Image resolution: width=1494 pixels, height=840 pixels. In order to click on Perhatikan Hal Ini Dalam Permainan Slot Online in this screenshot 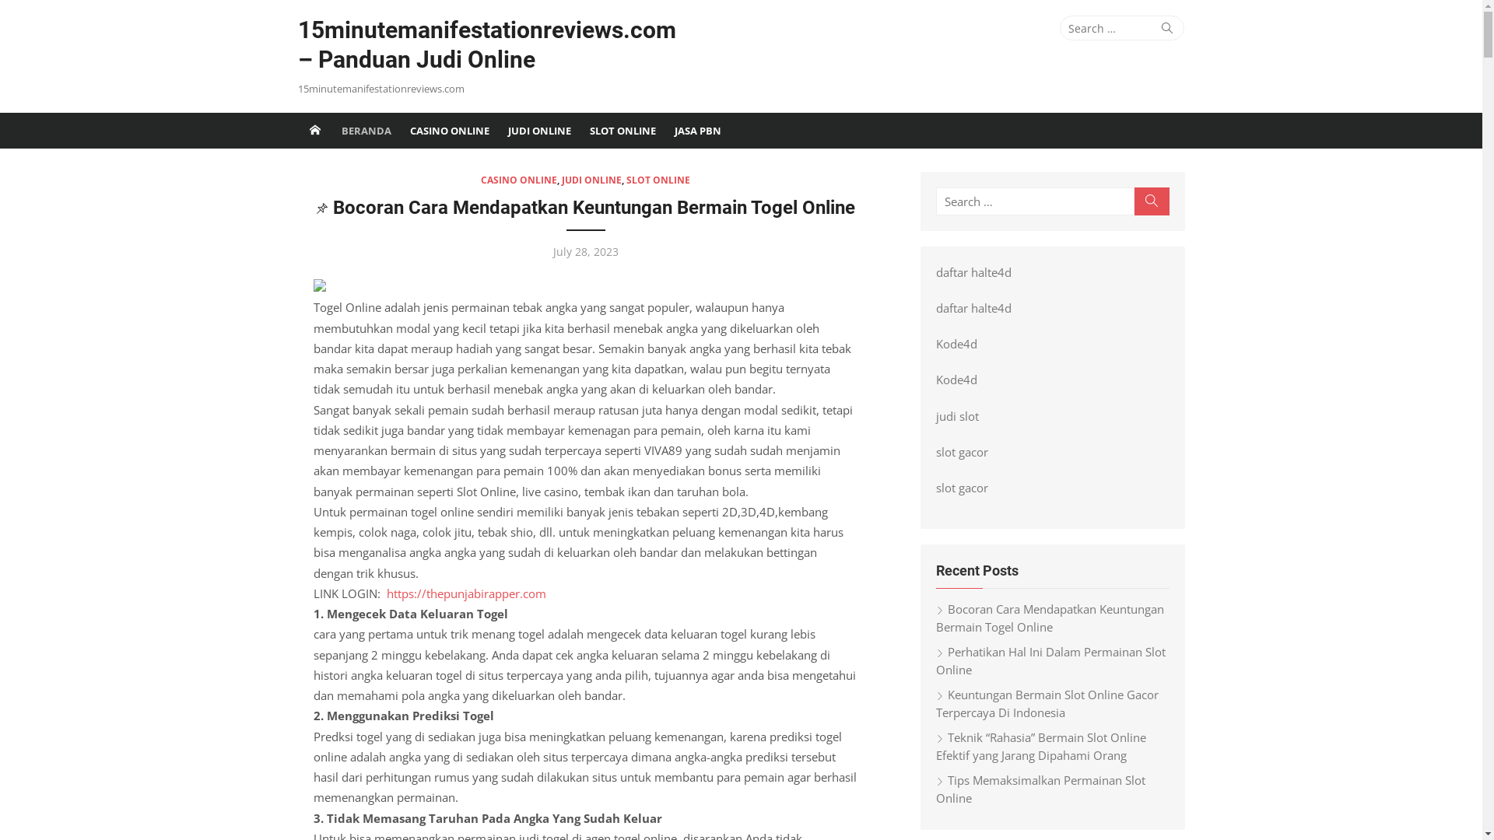, I will do `click(1050, 661)`.